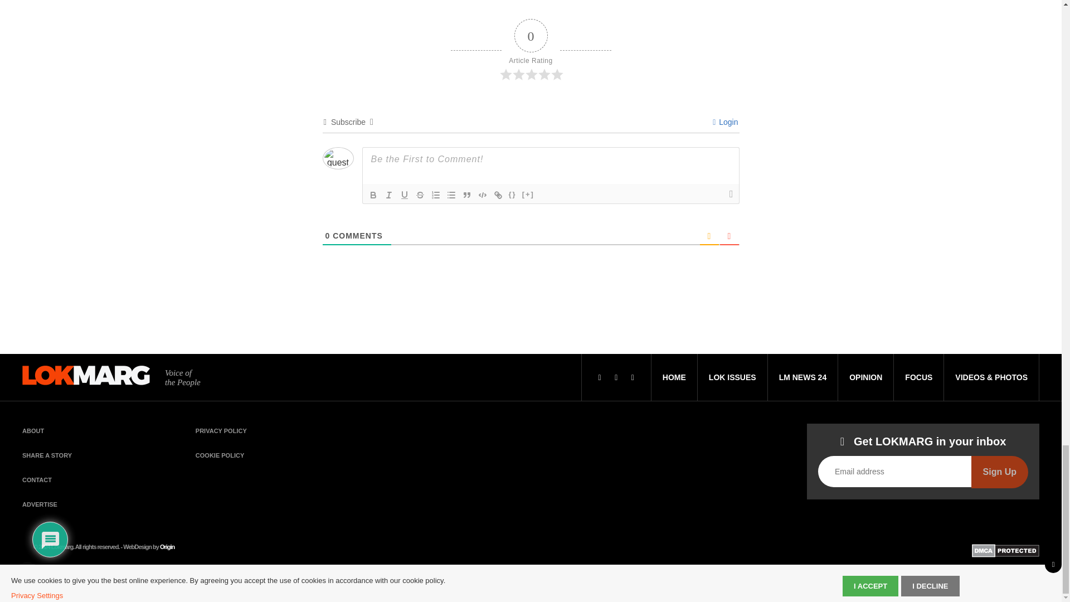 The width and height of the screenshot is (1070, 602). What do you see at coordinates (725, 122) in the screenshot?
I see `Login` at bounding box center [725, 122].